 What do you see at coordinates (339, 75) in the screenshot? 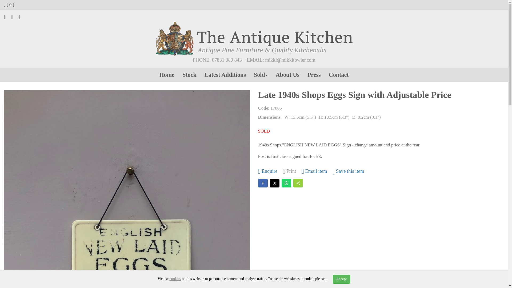
I see `Contact` at bounding box center [339, 75].